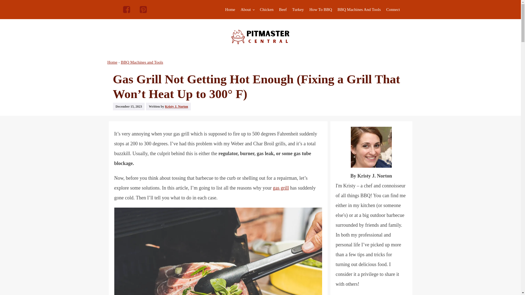  Describe the element at coordinates (281, 188) in the screenshot. I see `gas grill` at that location.